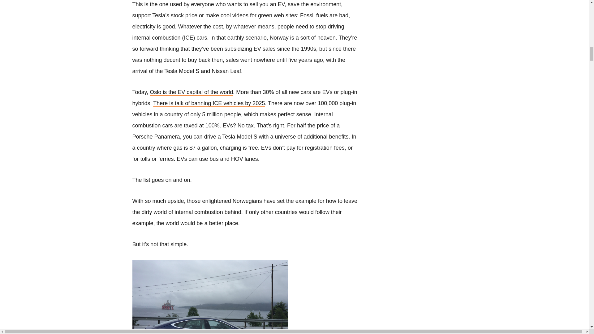 The width and height of the screenshot is (594, 334). I want to click on 3rd party ad content, so click(476, 30).